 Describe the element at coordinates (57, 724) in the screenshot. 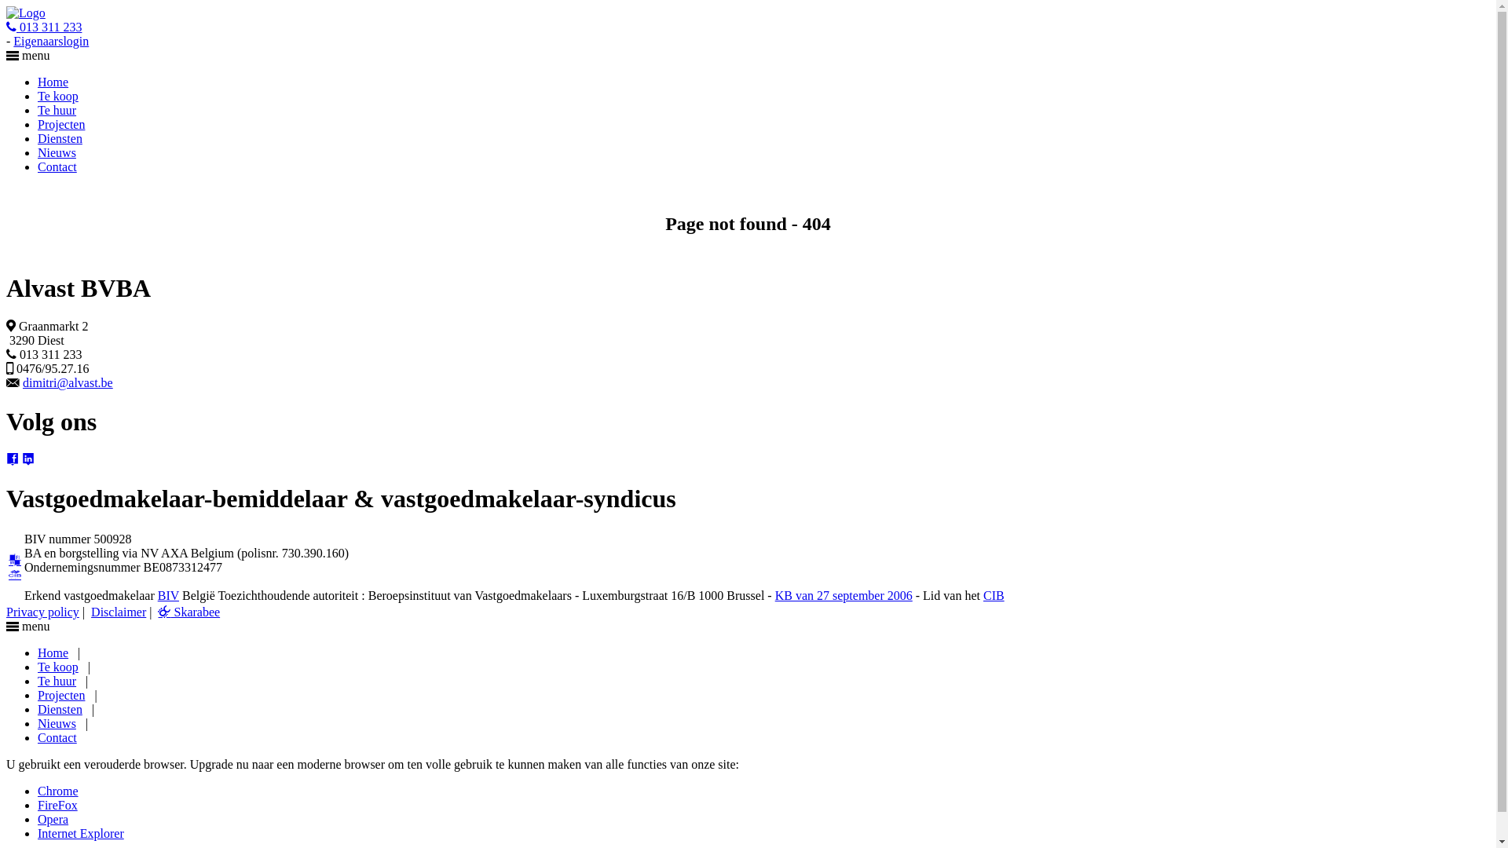

I see `Nieuws` at that location.